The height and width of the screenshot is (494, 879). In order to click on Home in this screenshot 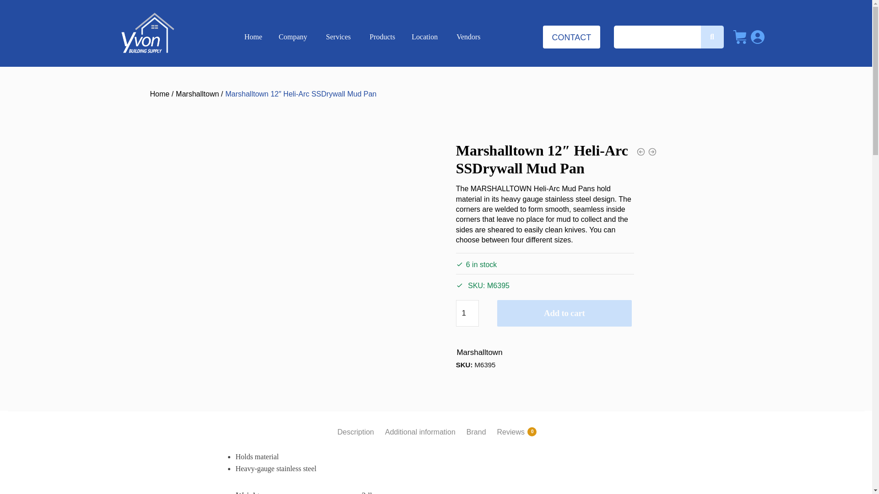, I will do `click(160, 94)`.